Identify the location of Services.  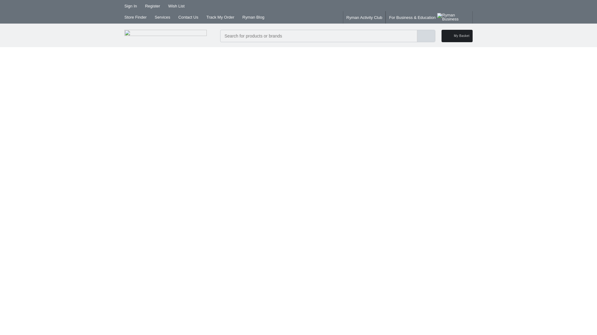
(162, 17).